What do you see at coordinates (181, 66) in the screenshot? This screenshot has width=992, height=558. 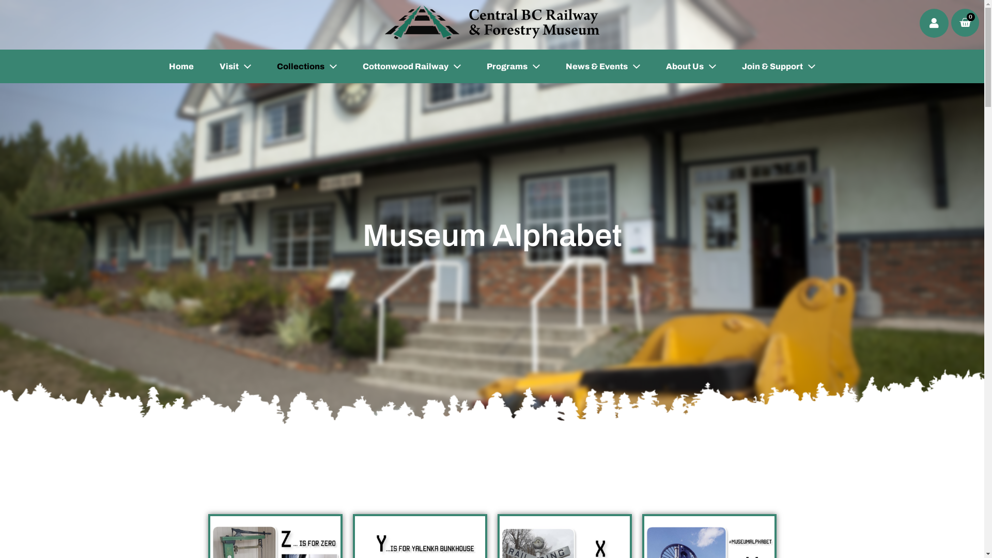 I see `Home` at bounding box center [181, 66].